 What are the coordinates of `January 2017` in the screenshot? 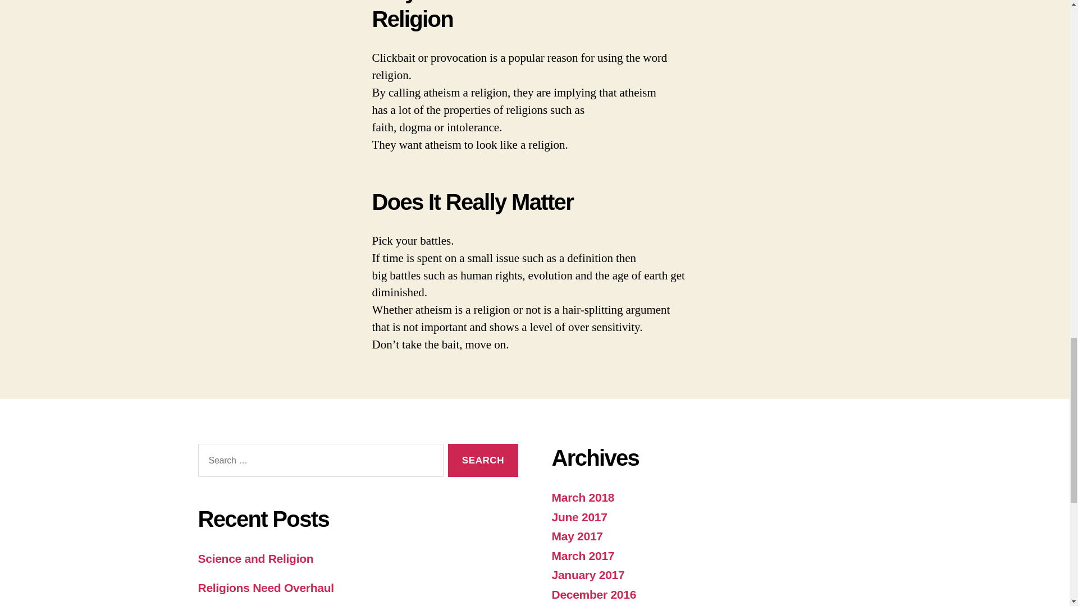 It's located at (587, 575).